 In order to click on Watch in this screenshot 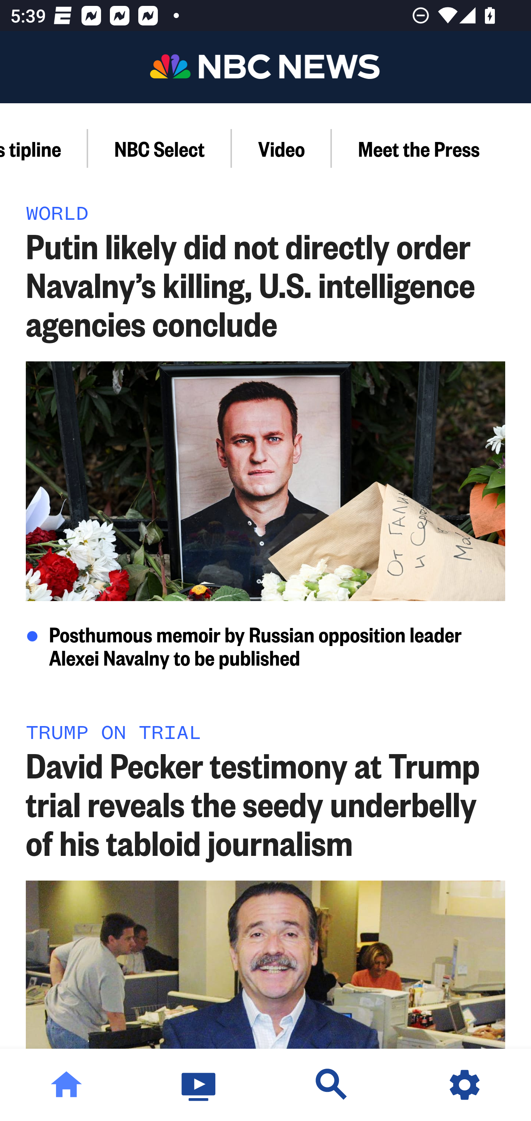, I will do `click(199, 1085)`.